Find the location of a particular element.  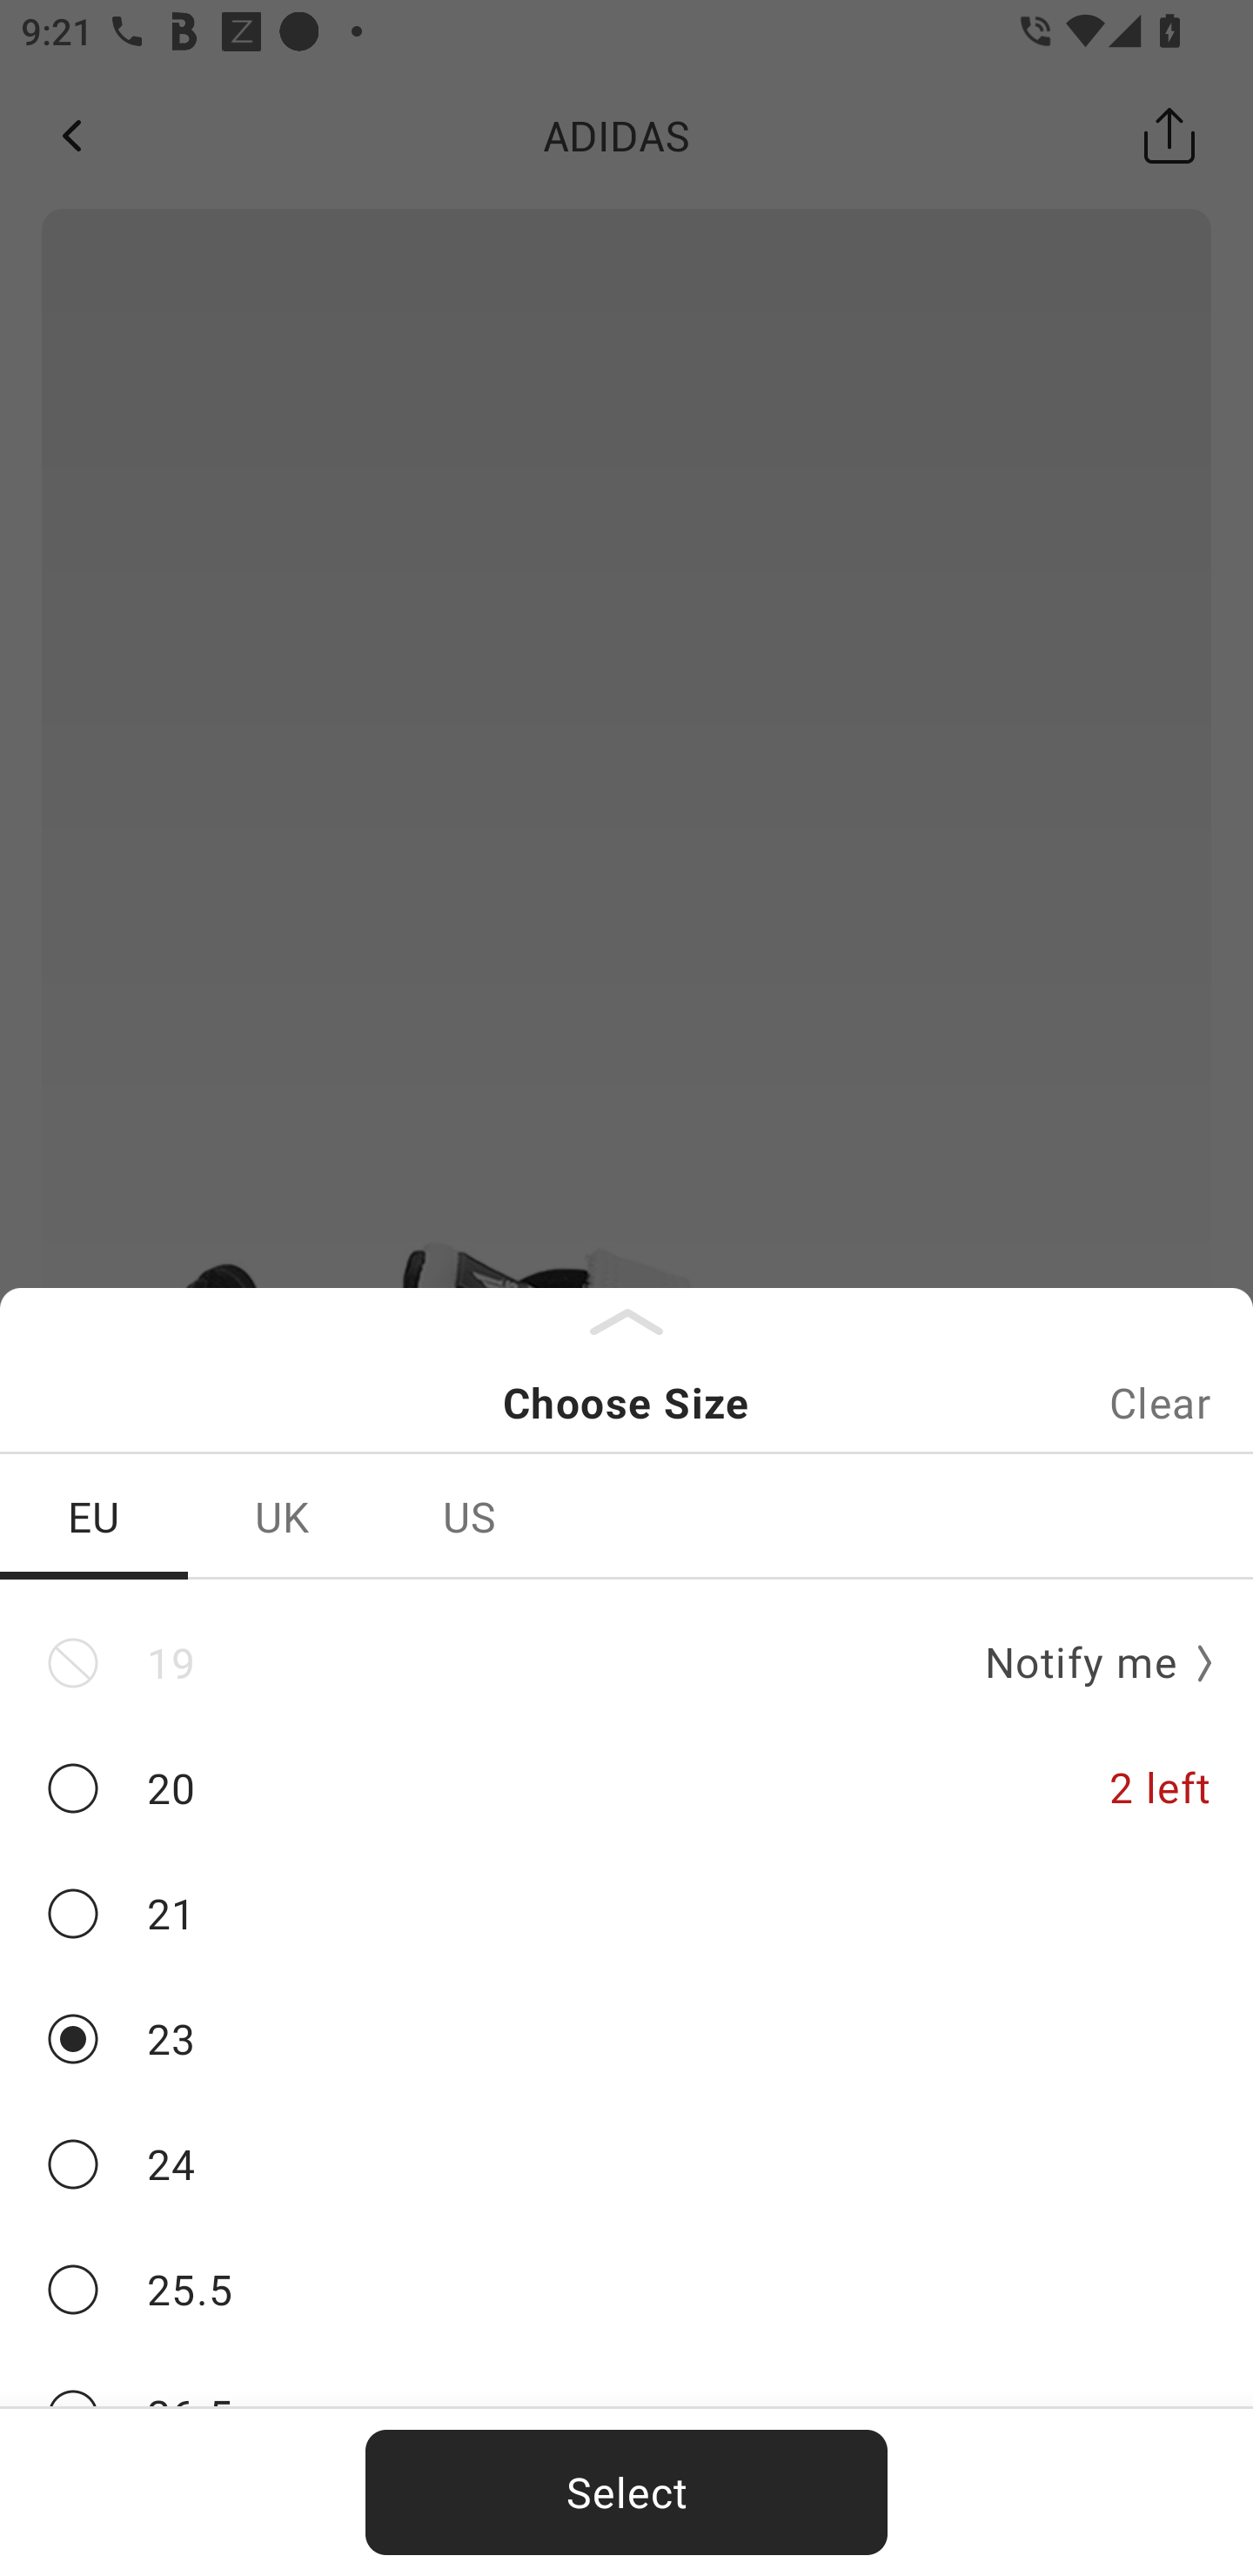

21 is located at coordinates (626, 1914).